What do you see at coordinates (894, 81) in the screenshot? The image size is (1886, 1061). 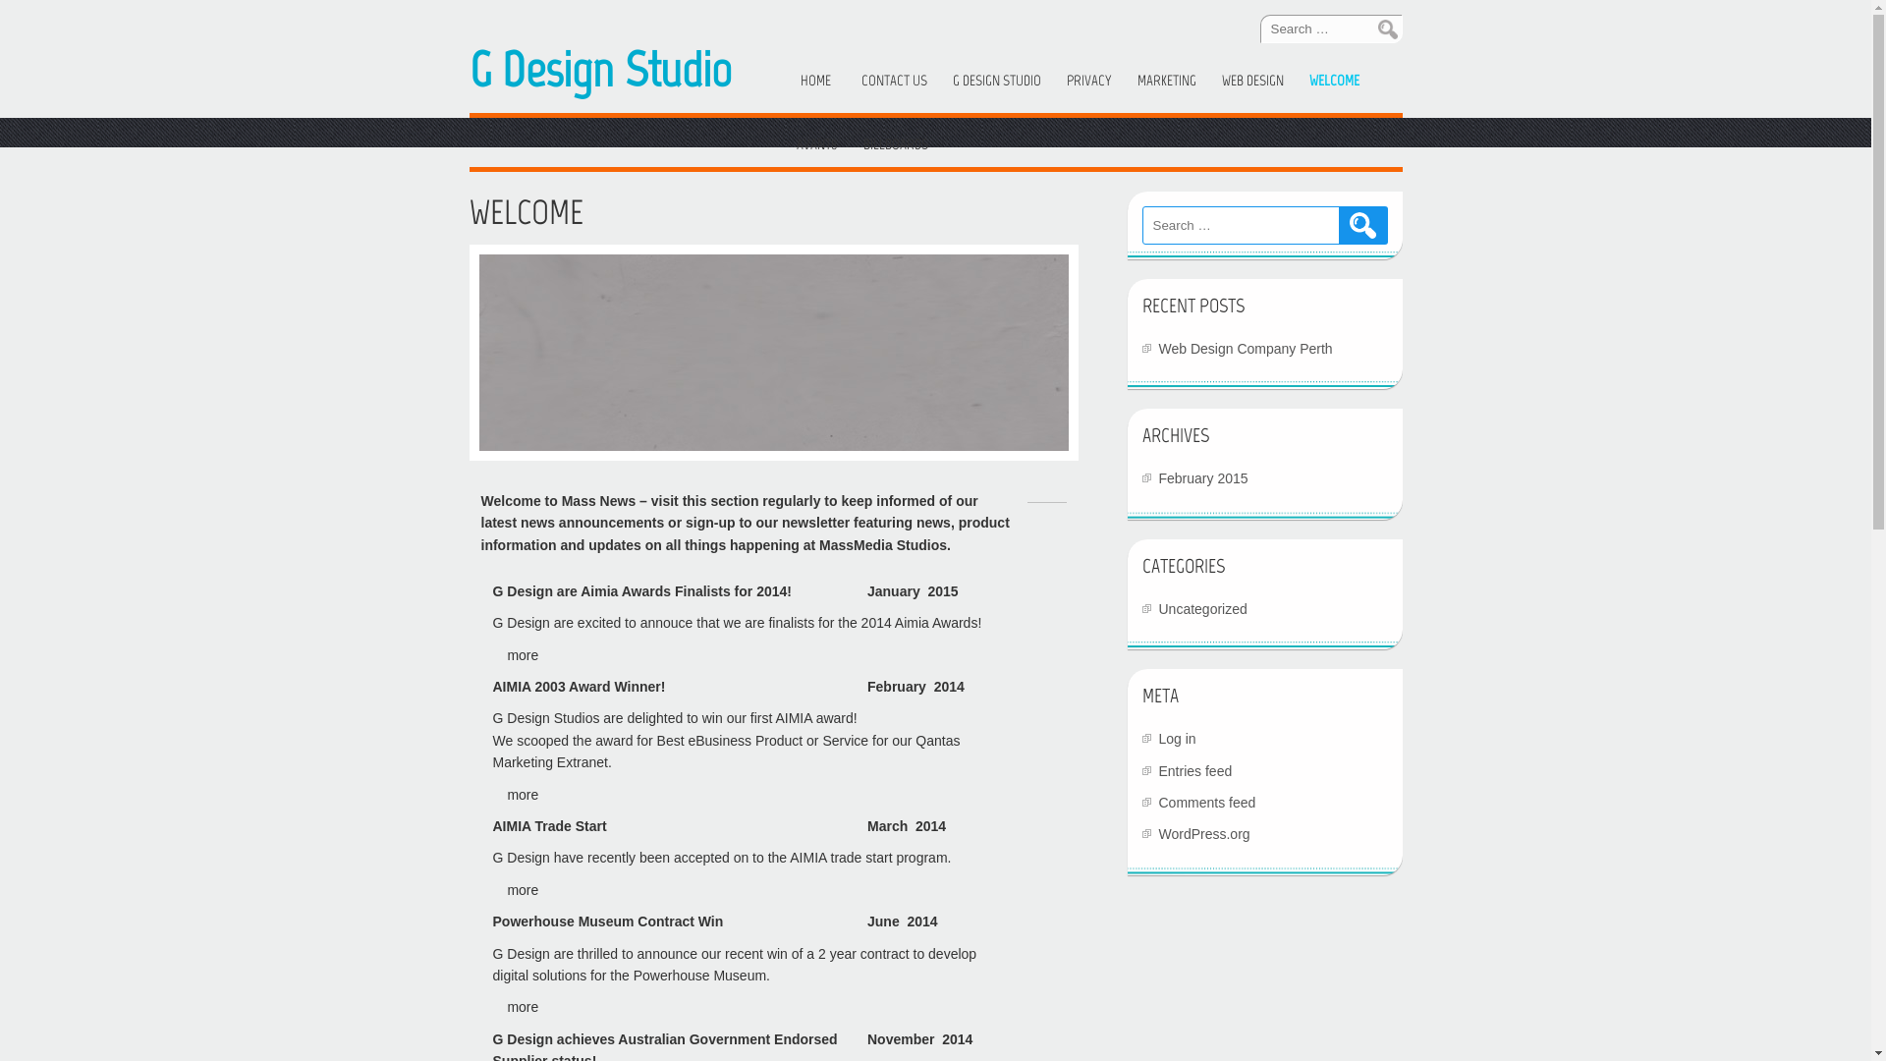 I see `CONTACT US` at bounding box center [894, 81].